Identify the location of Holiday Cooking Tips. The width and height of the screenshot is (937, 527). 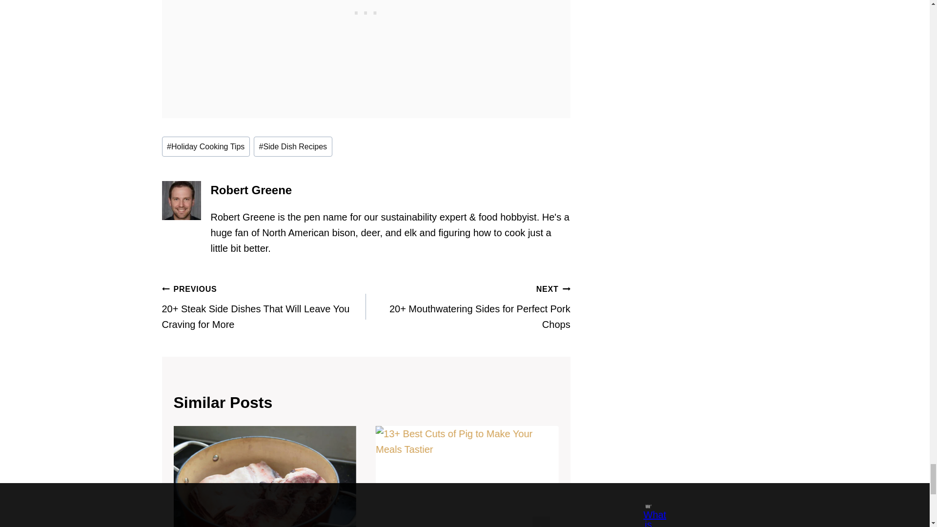
(206, 146).